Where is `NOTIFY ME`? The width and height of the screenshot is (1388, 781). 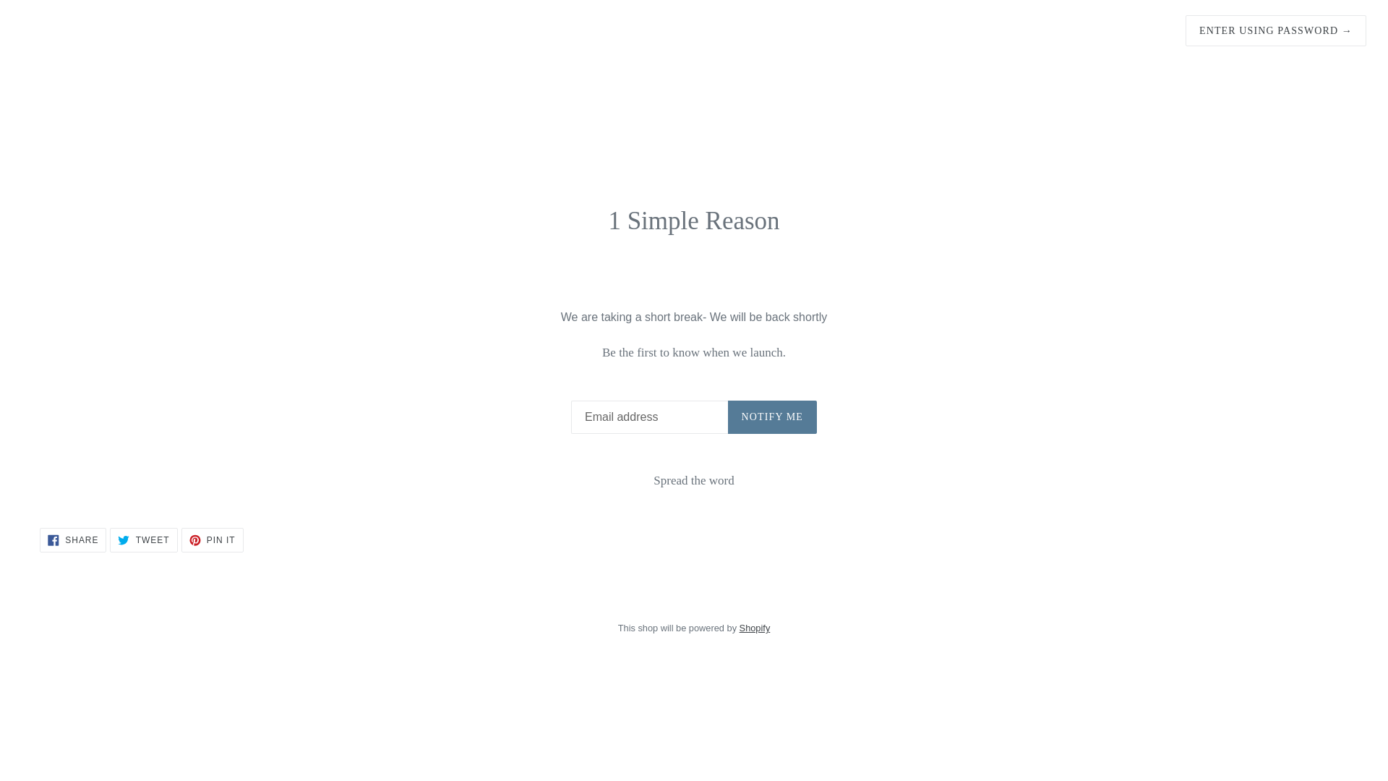 NOTIFY ME is located at coordinates (772, 417).